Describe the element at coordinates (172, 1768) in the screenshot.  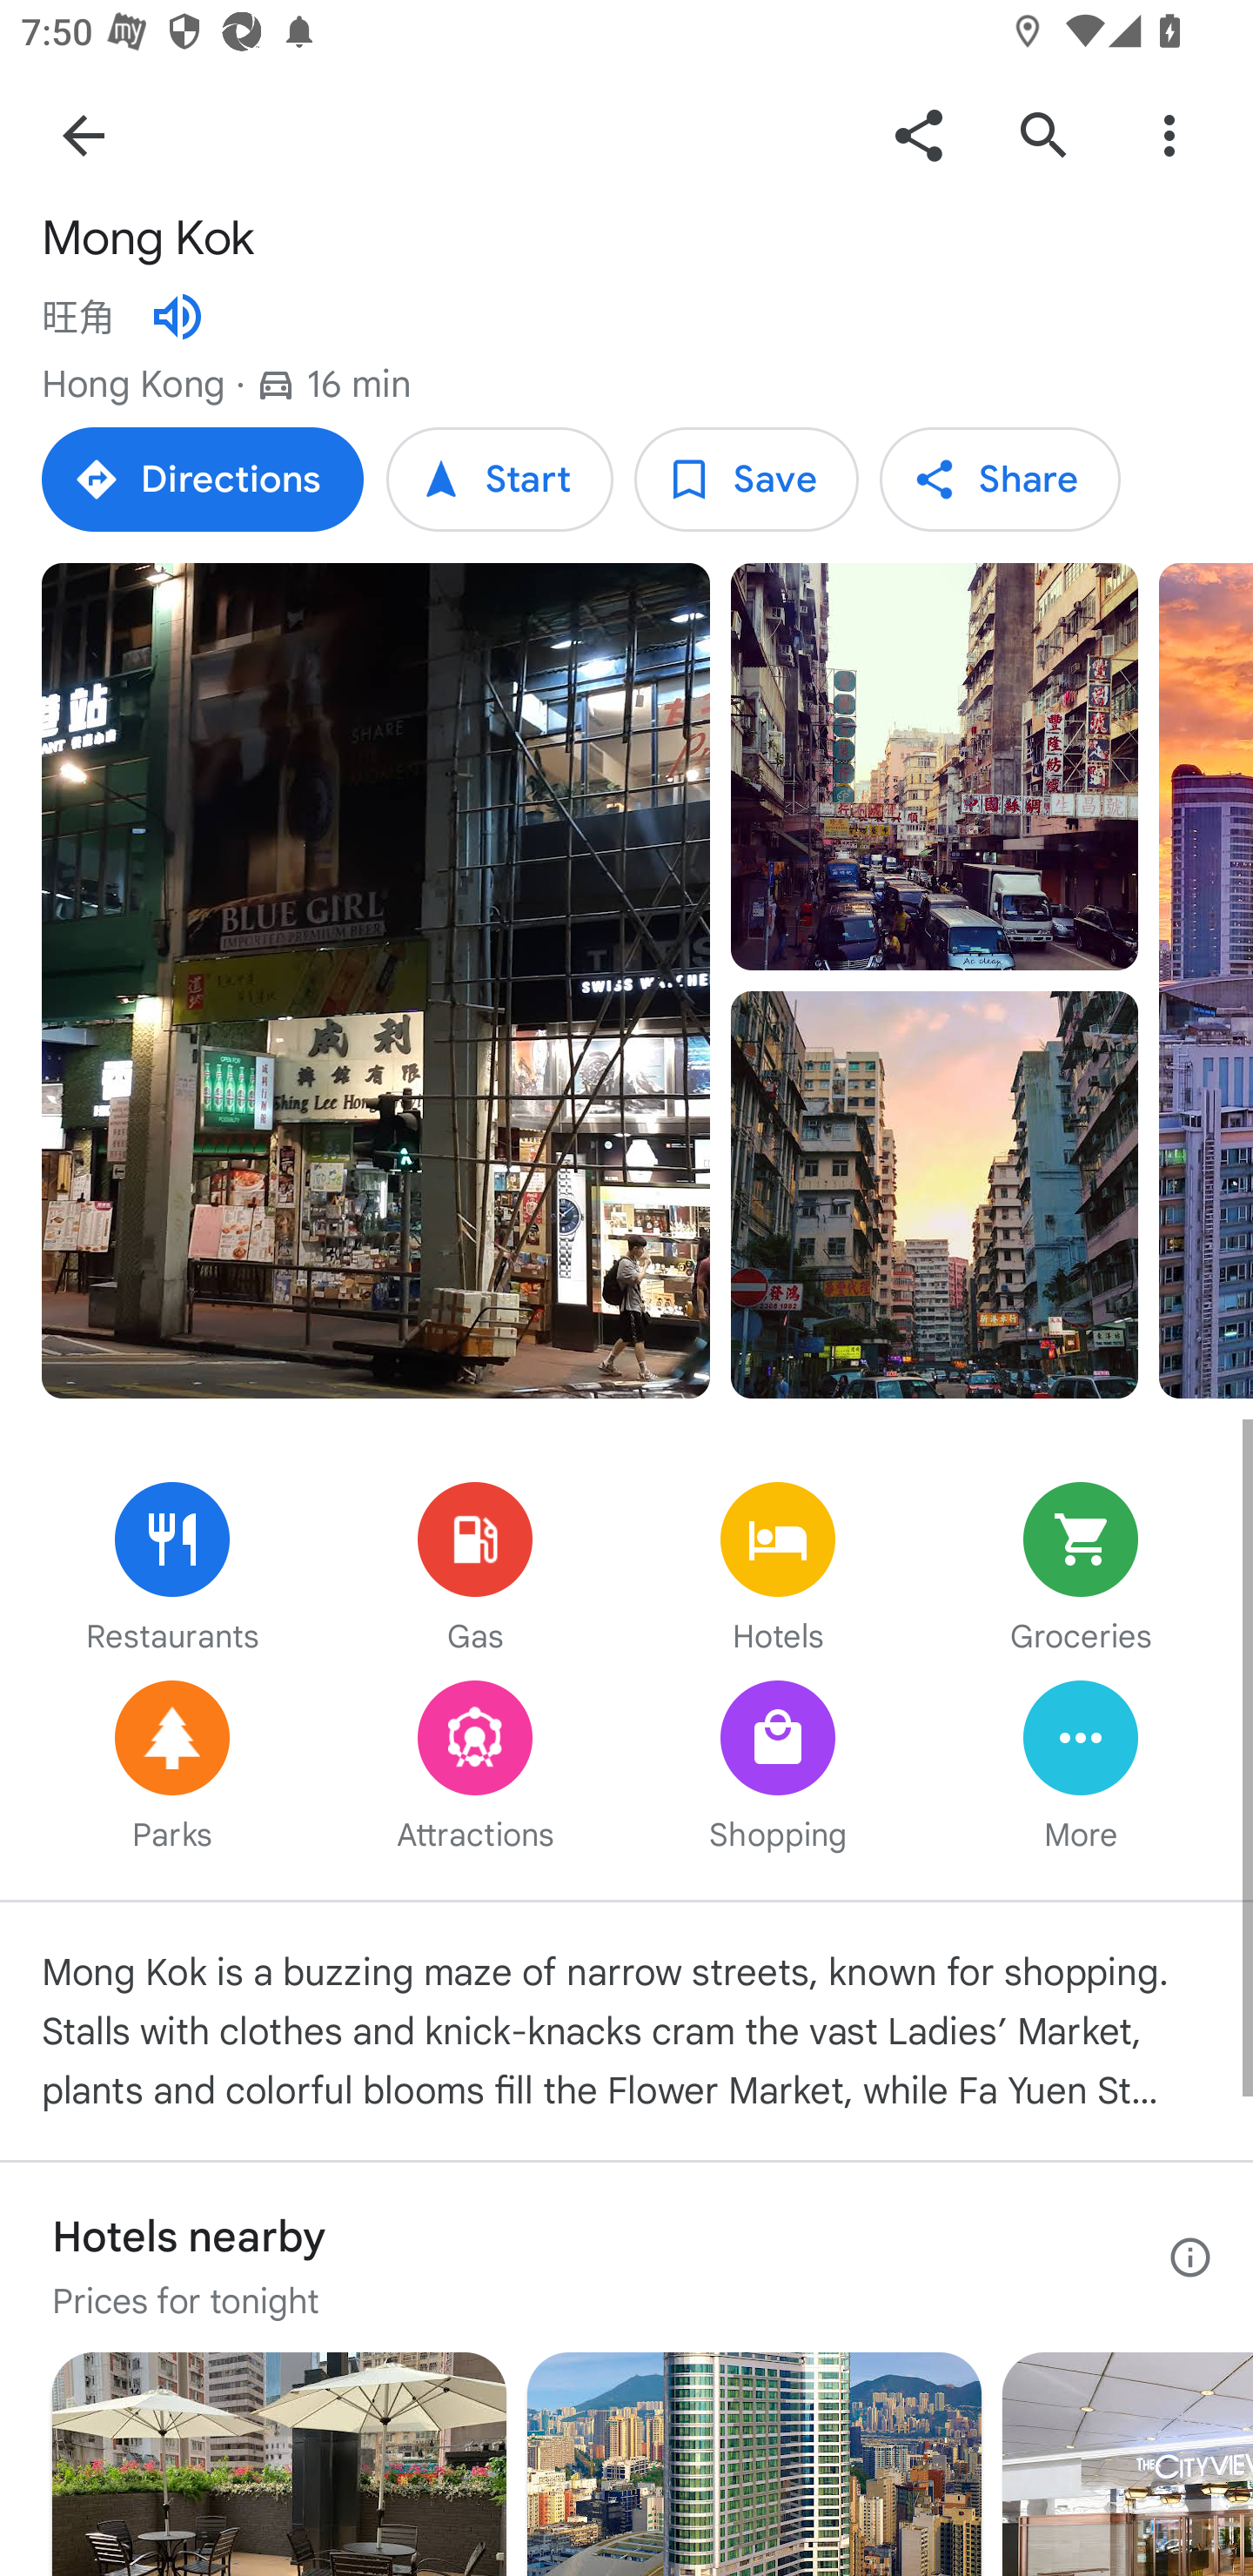
I see `Parks` at that location.